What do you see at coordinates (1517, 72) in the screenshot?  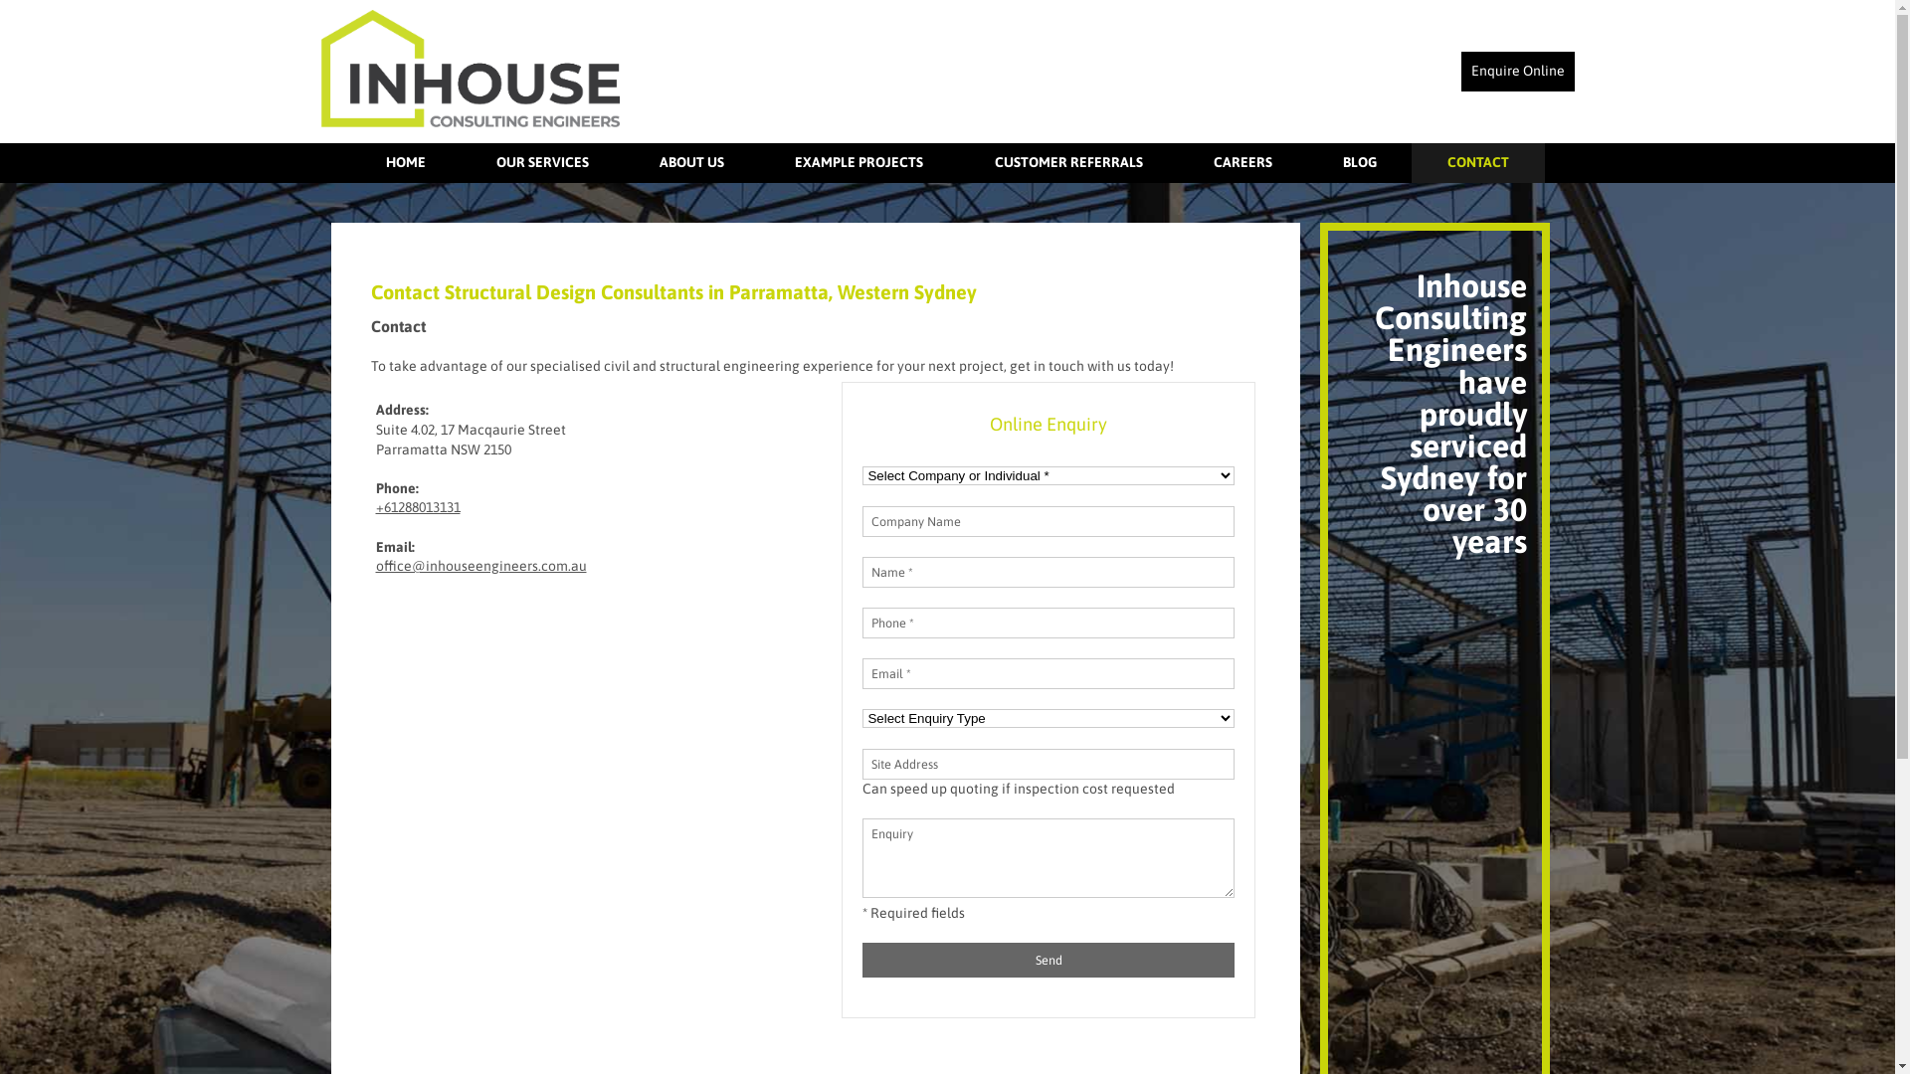 I see `Enquire Online` at bounding box center [1517, 72].